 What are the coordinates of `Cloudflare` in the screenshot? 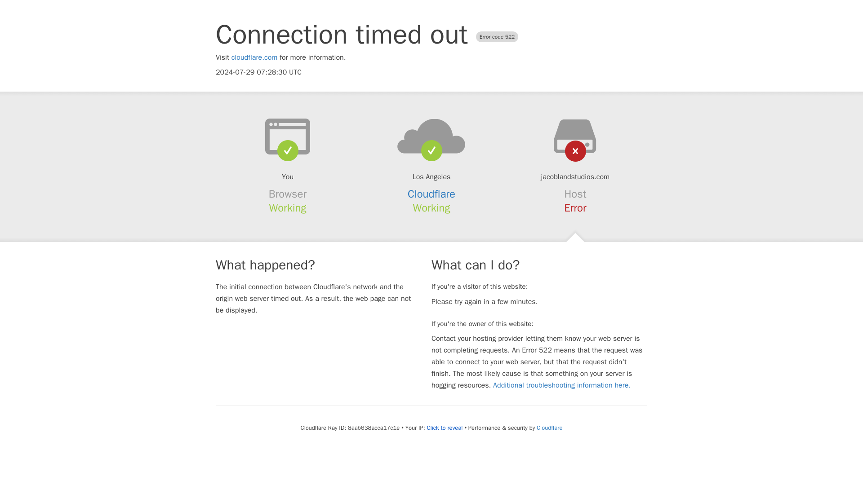 It's located at (549, 428).